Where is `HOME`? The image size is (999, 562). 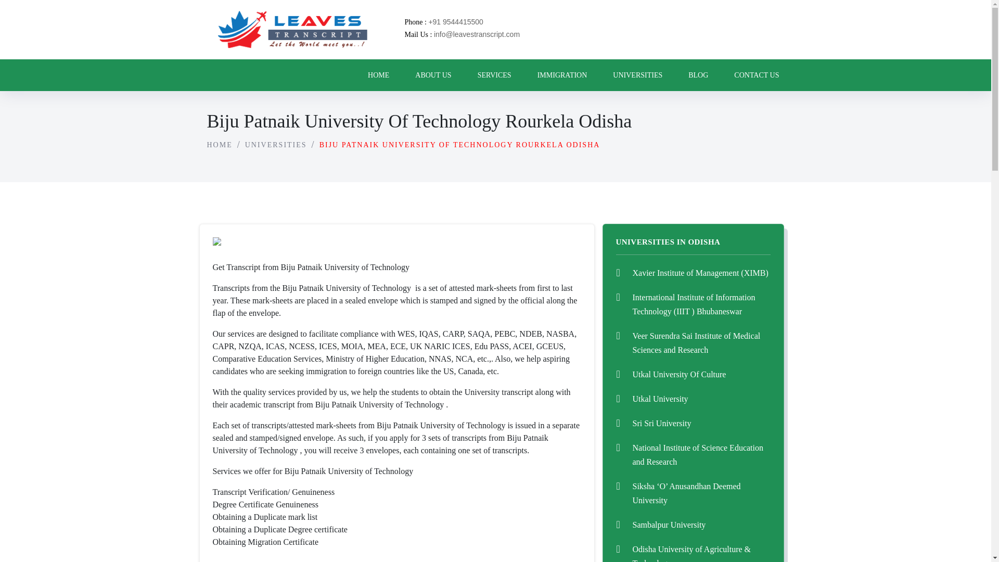
HOME is located at coordinates (220, 145).